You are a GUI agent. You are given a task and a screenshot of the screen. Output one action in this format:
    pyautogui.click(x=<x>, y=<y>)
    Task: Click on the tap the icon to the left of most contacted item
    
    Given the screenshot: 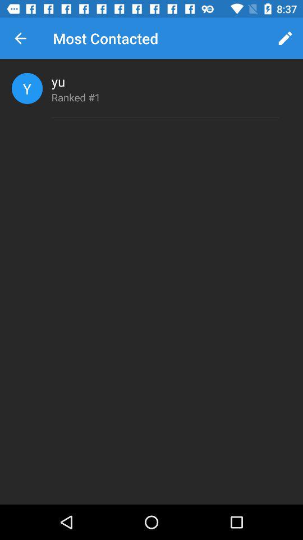 What is the action you would take?
    pyautogui.click(x=20, y=38)
    